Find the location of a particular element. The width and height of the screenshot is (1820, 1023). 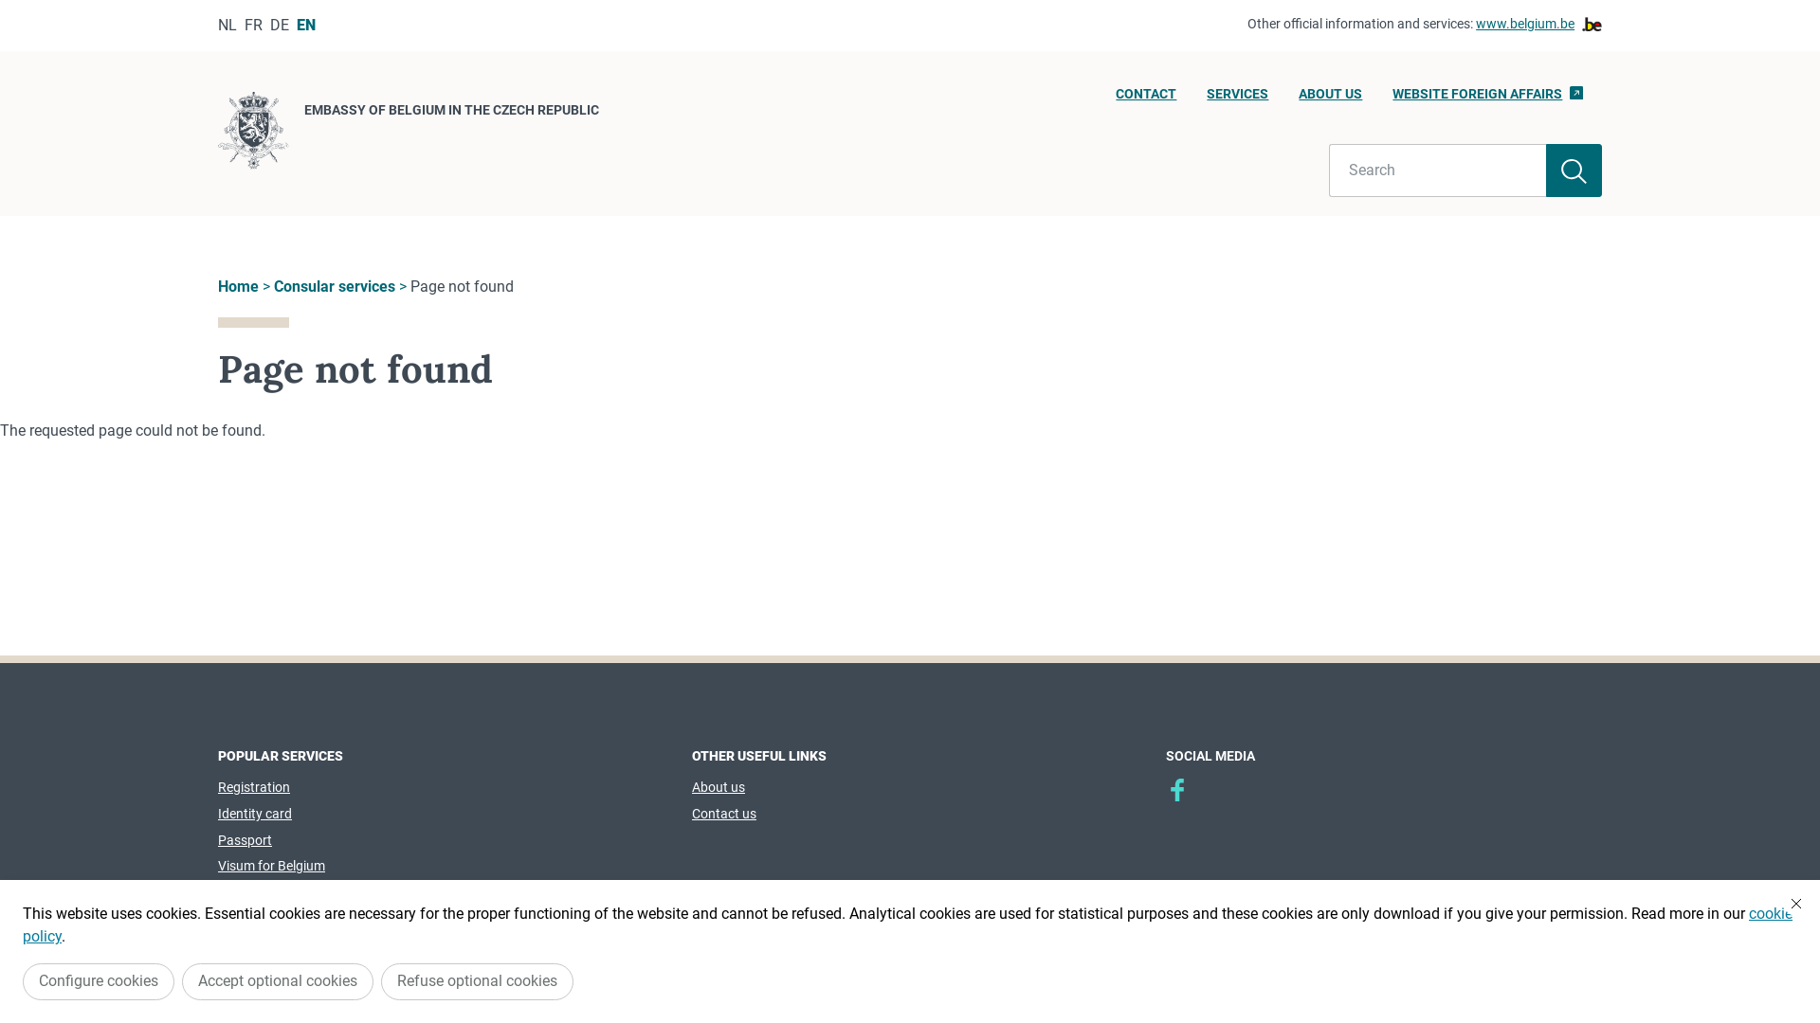

Search is located at coordinates (1438, 170).